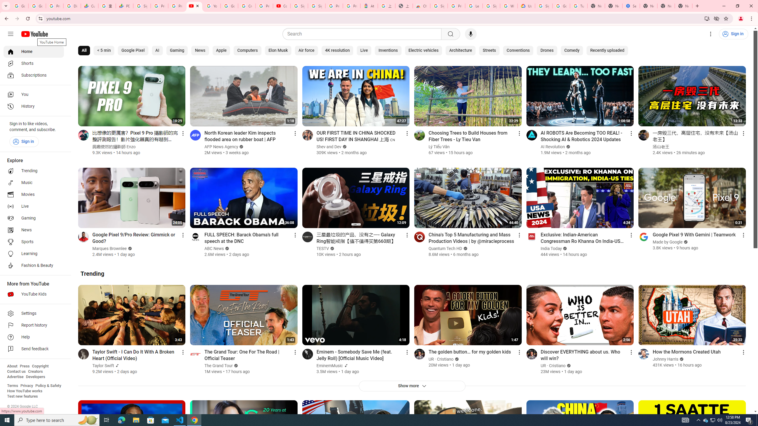 This screenshot has width=758, height=426. Describe the element at coordinates (247, 6) in the screenshot. I see `Create your Google Account` at that location.